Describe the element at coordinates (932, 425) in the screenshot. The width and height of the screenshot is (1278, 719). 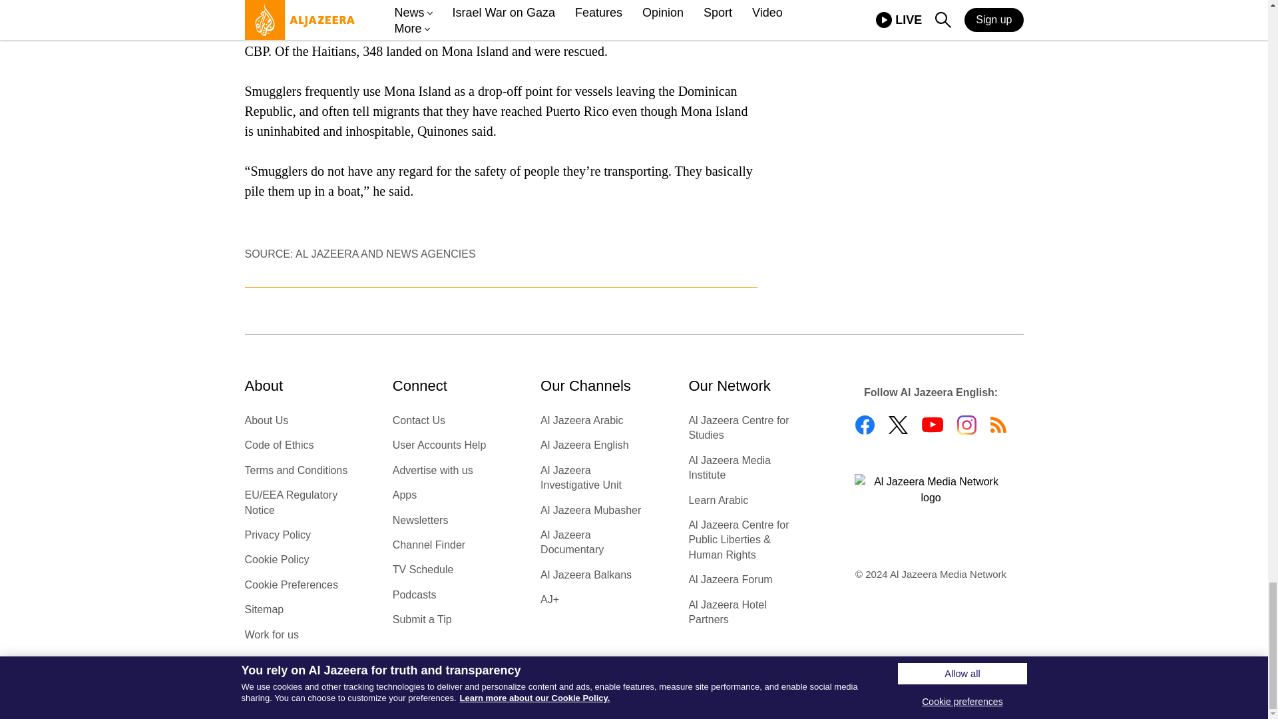
I see `youtube` at that location.